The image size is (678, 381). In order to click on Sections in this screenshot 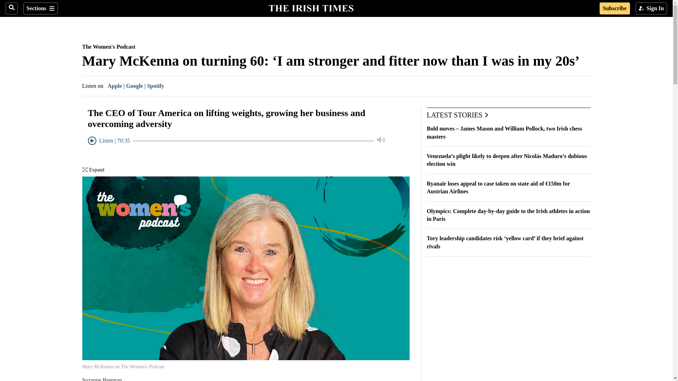, I will do `click(40, 8)`.